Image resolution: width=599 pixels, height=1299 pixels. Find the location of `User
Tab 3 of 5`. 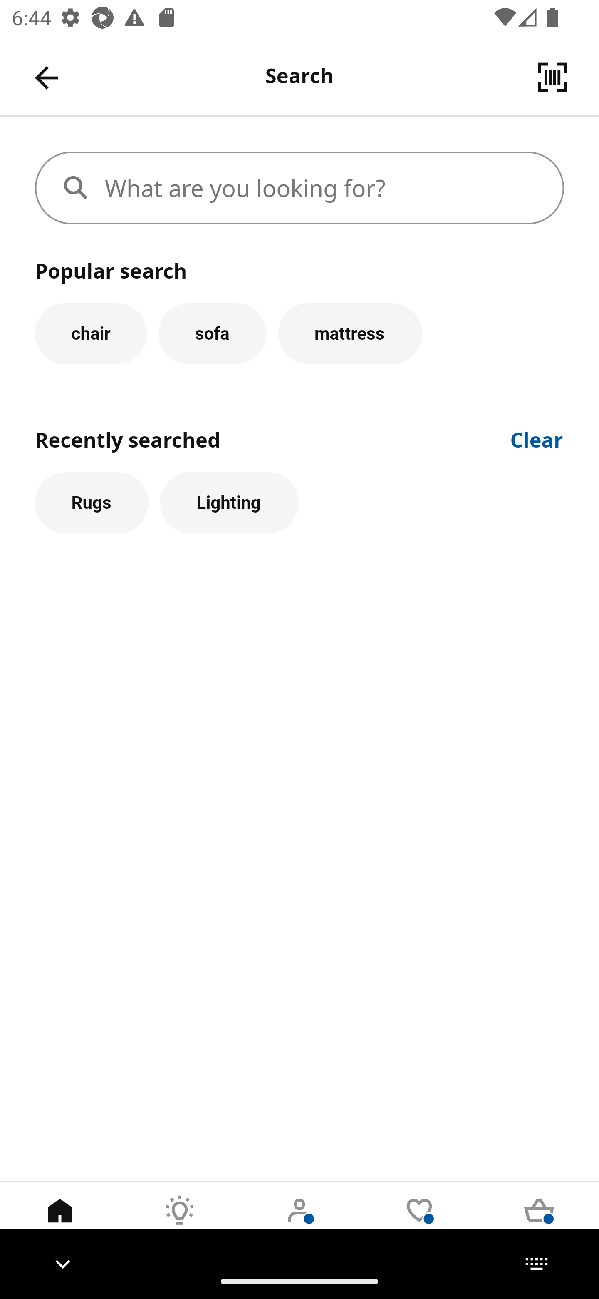

User
Tab 3 of 5 is located at coordinates (299, 1223).